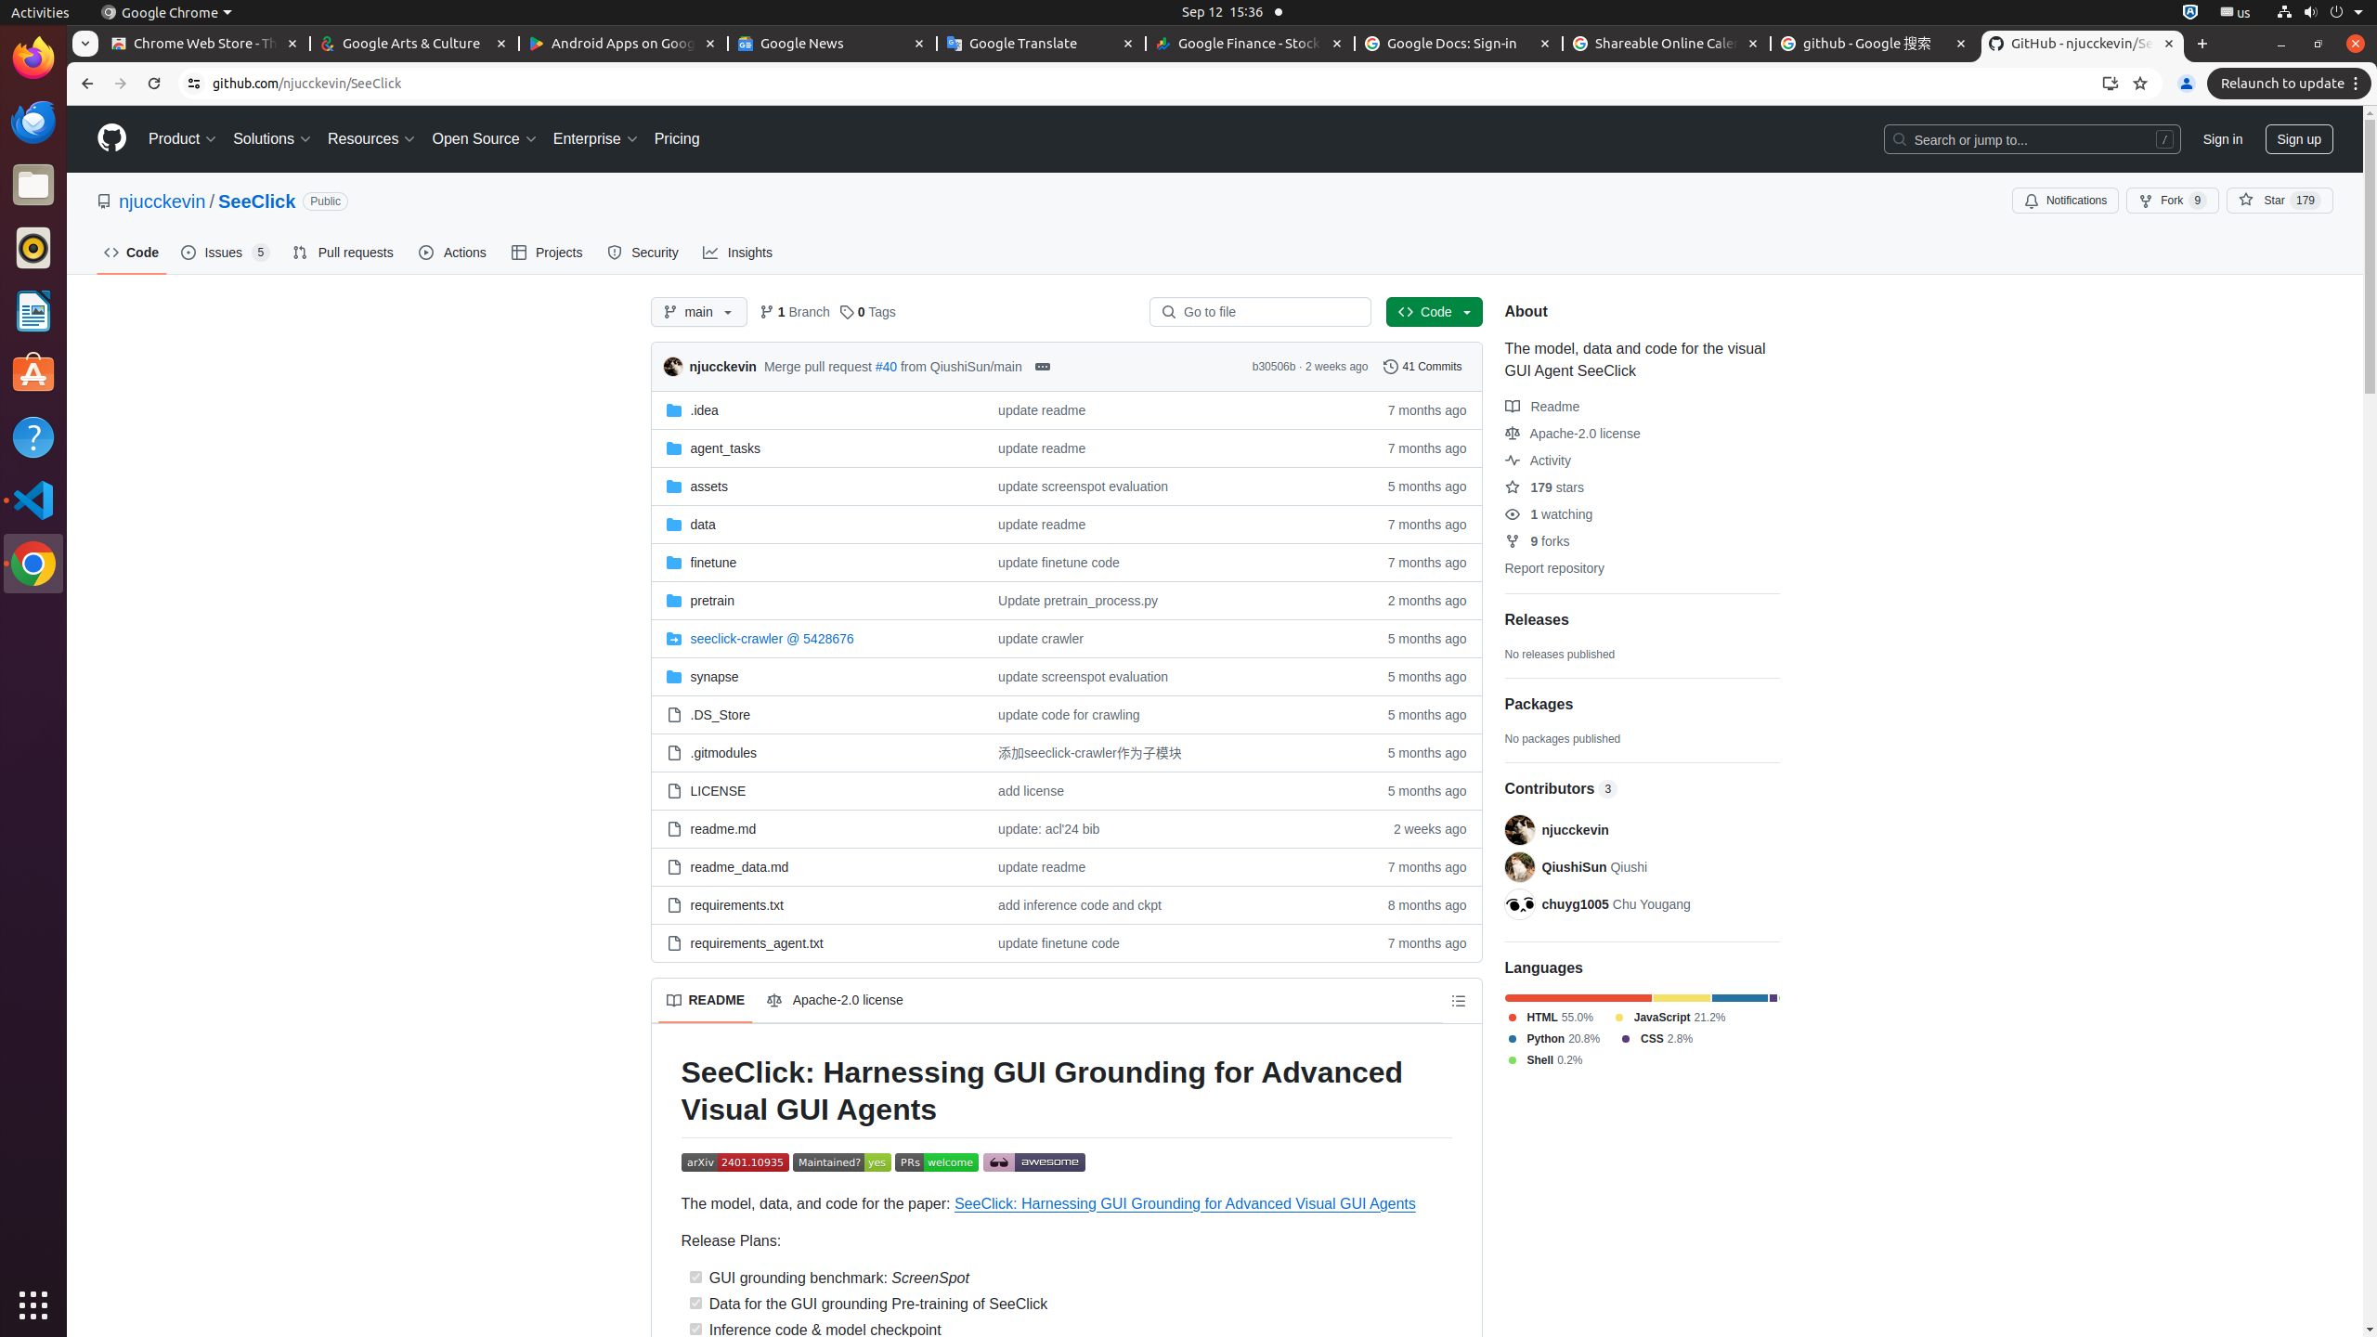 The height and width of the screenshot is (1337, 2377). I want to click on readme.md, (File), so click(723, 828).